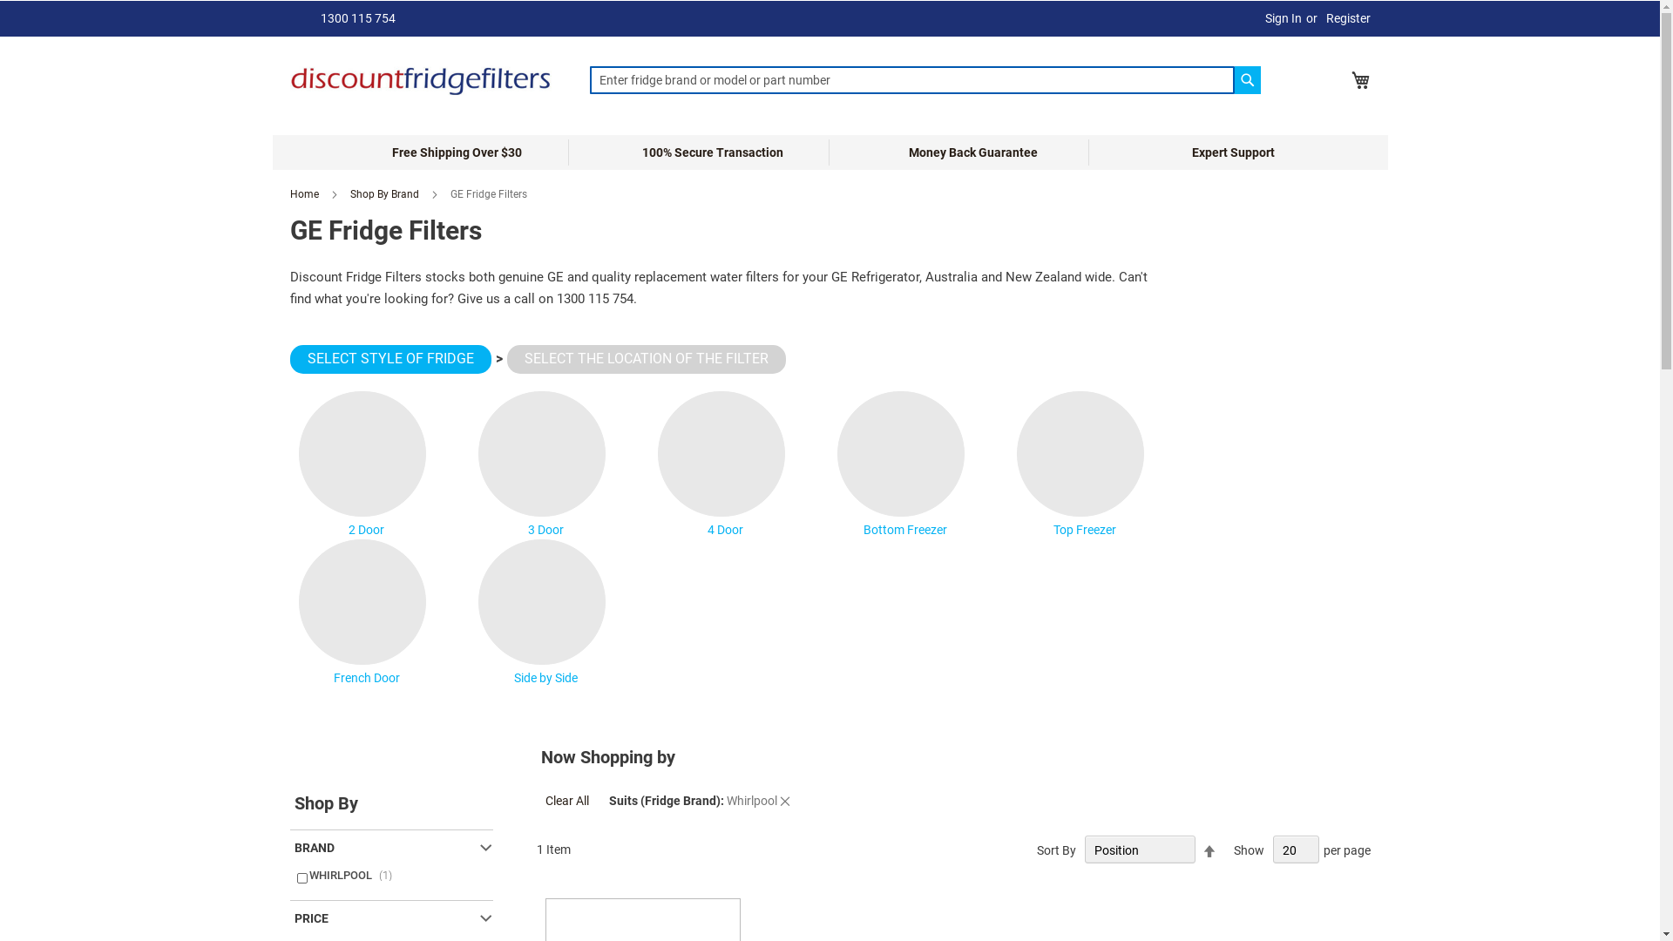 The image size is (1673, 941). I want to click on Remove This Item, so click(785, 801).